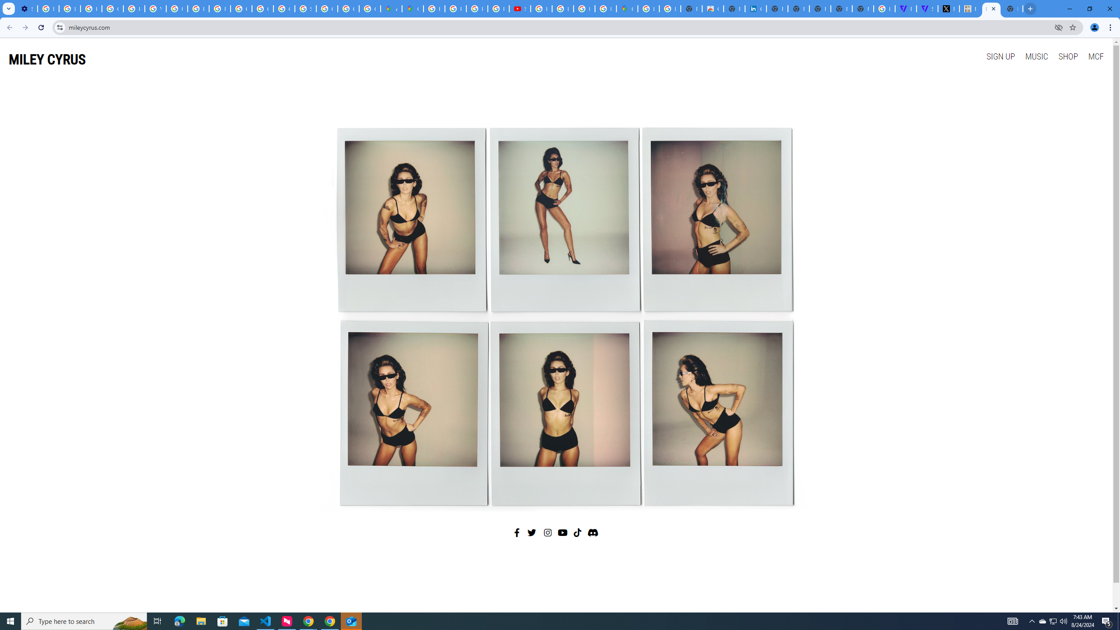 The height and width of the screenshot is (630, 1120). Describe the element at coordinates (434, 9) in the screenshot. I see `Blogger Policies and Guidelines - Transparency Center` at that location.